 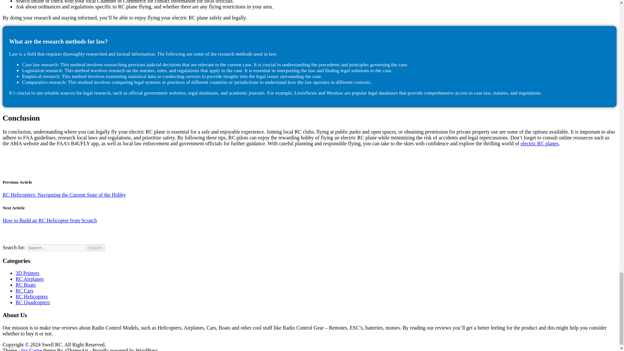 I want to click on RC Helicopters: Navigating the Current State of the Hobby, so click(x=64, y=195).